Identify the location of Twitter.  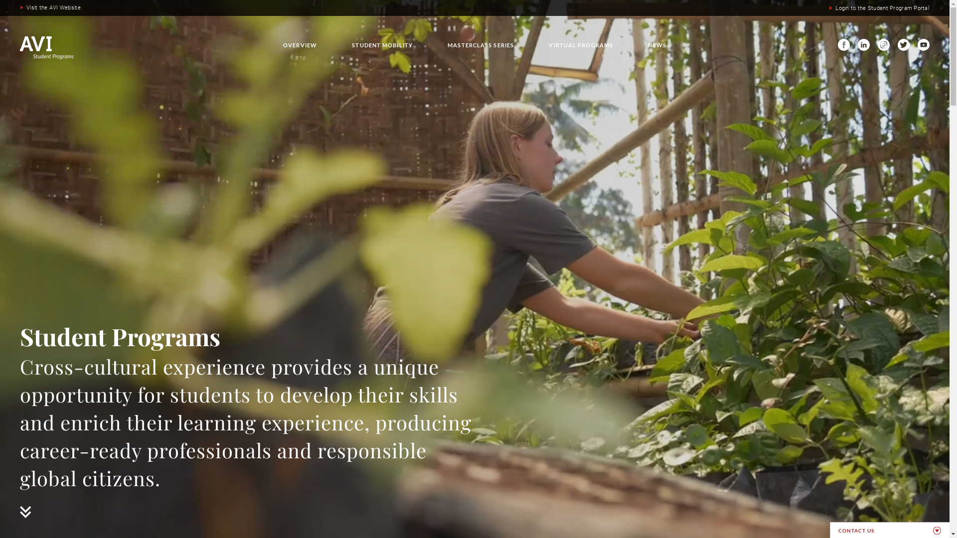
(904, 45).